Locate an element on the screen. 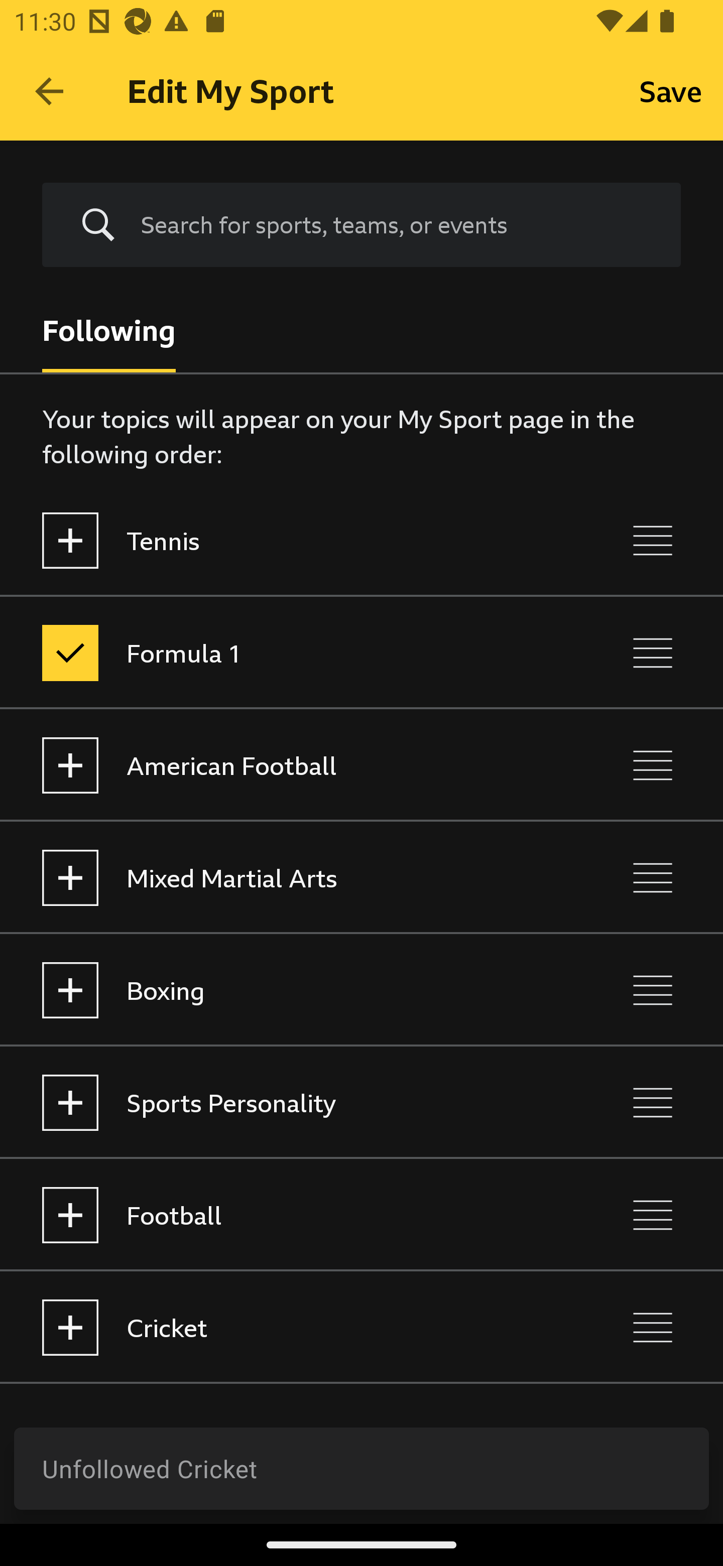  Reorder Tennis is located at coordinates (653, 540).